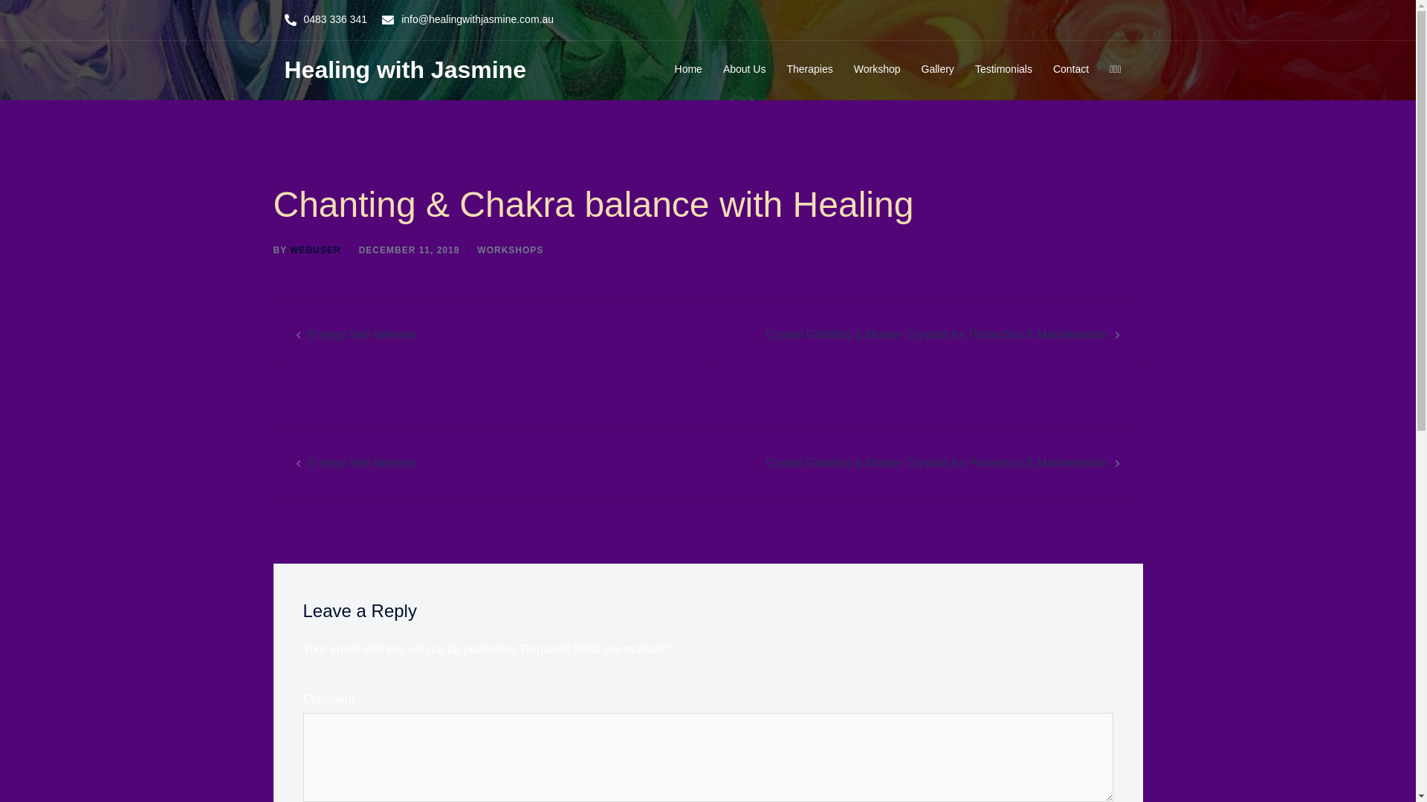 The image size is (1427, 802). I want to click on WORKSHOPS, so click(510, 250).